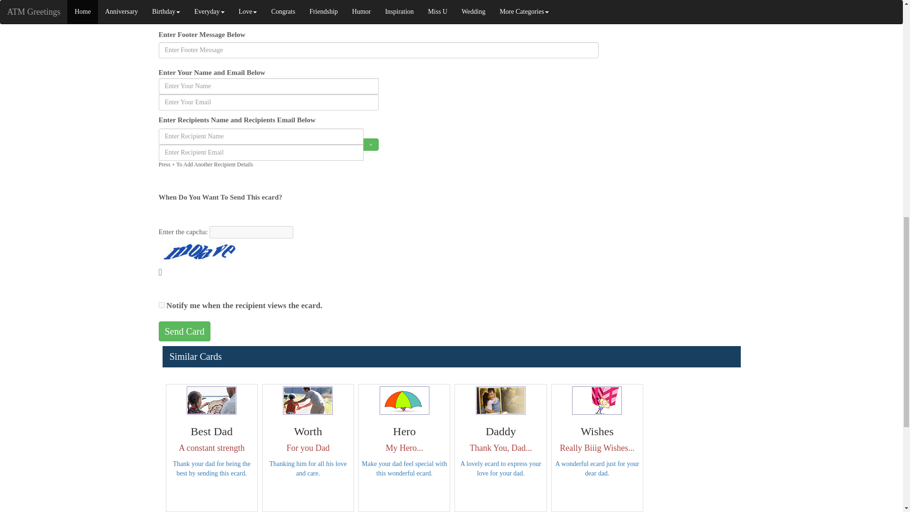 The width and height of the screenshot is (910, 512). Describe the element at coordinates (597, 400) in the screenshot. I see `Really Biiig Wishes...` at that location.